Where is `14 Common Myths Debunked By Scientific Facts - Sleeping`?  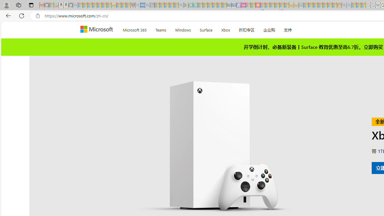
14 Common Myths Debunked By Scientific Facts - Sleeping is located at coordinates (267, 5).